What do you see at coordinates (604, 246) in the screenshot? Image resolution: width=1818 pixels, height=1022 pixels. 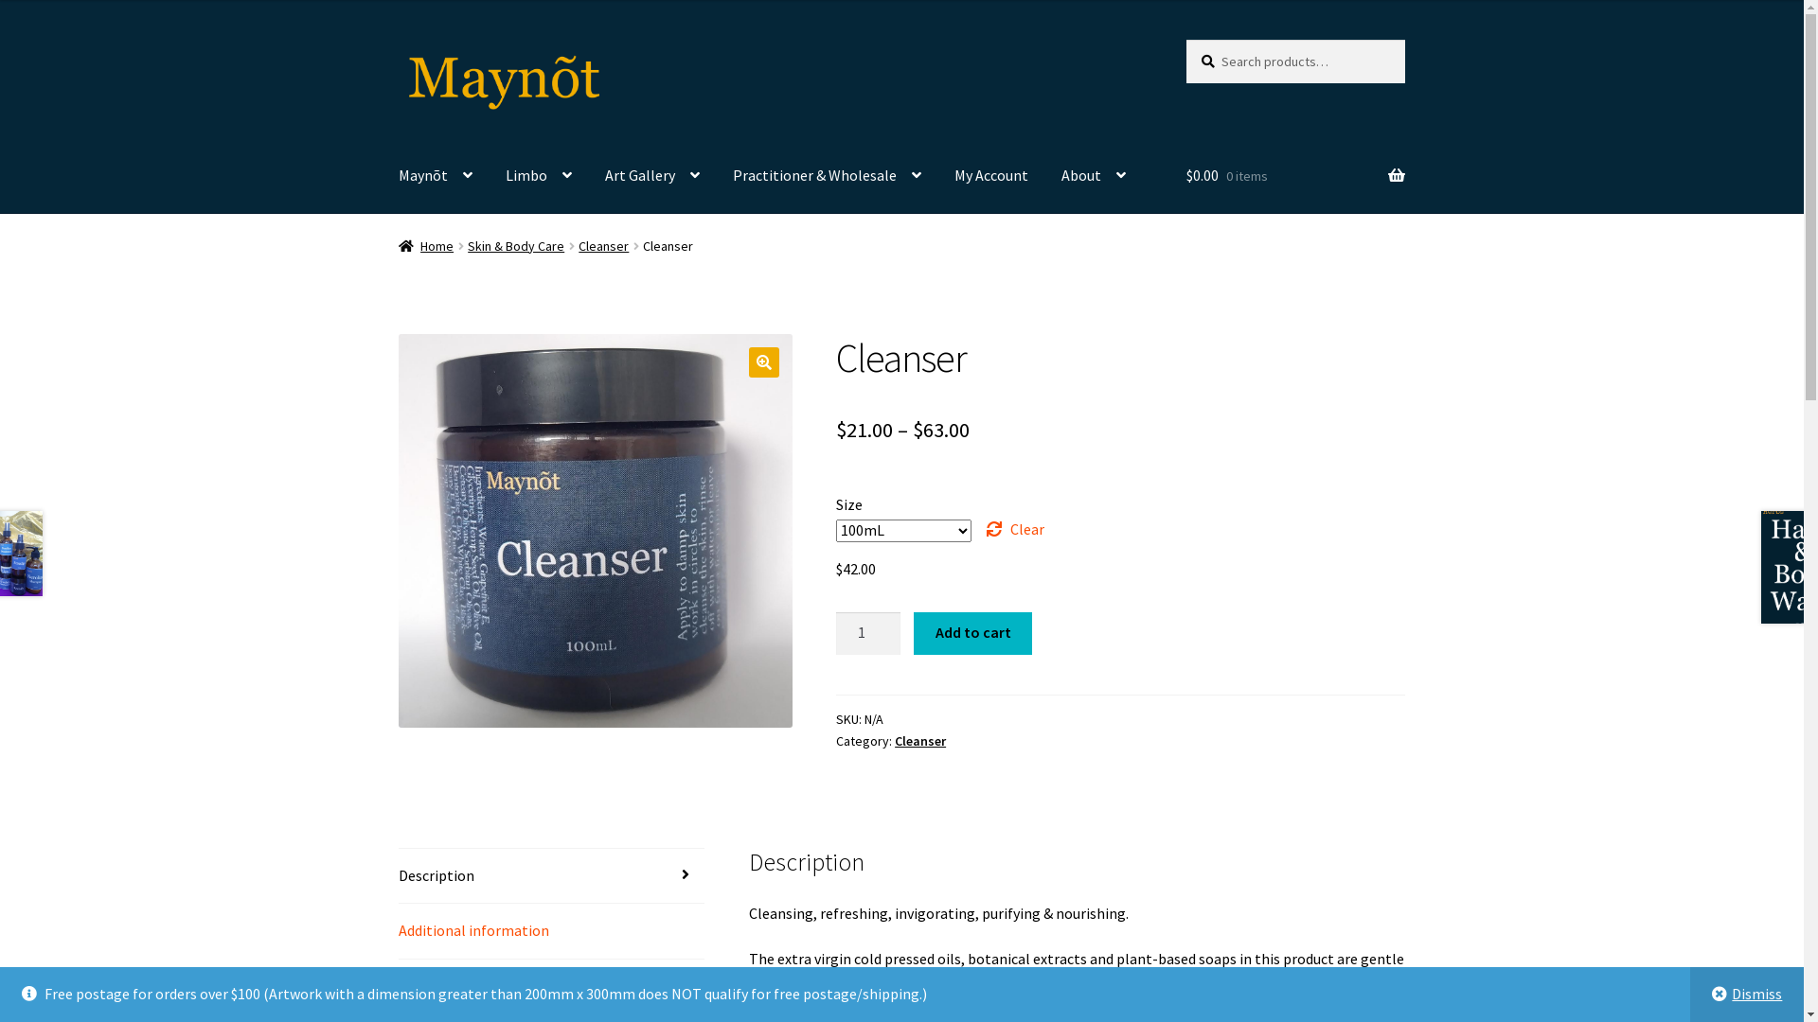 I see `Cleanser` at bounding box center [604, 246].